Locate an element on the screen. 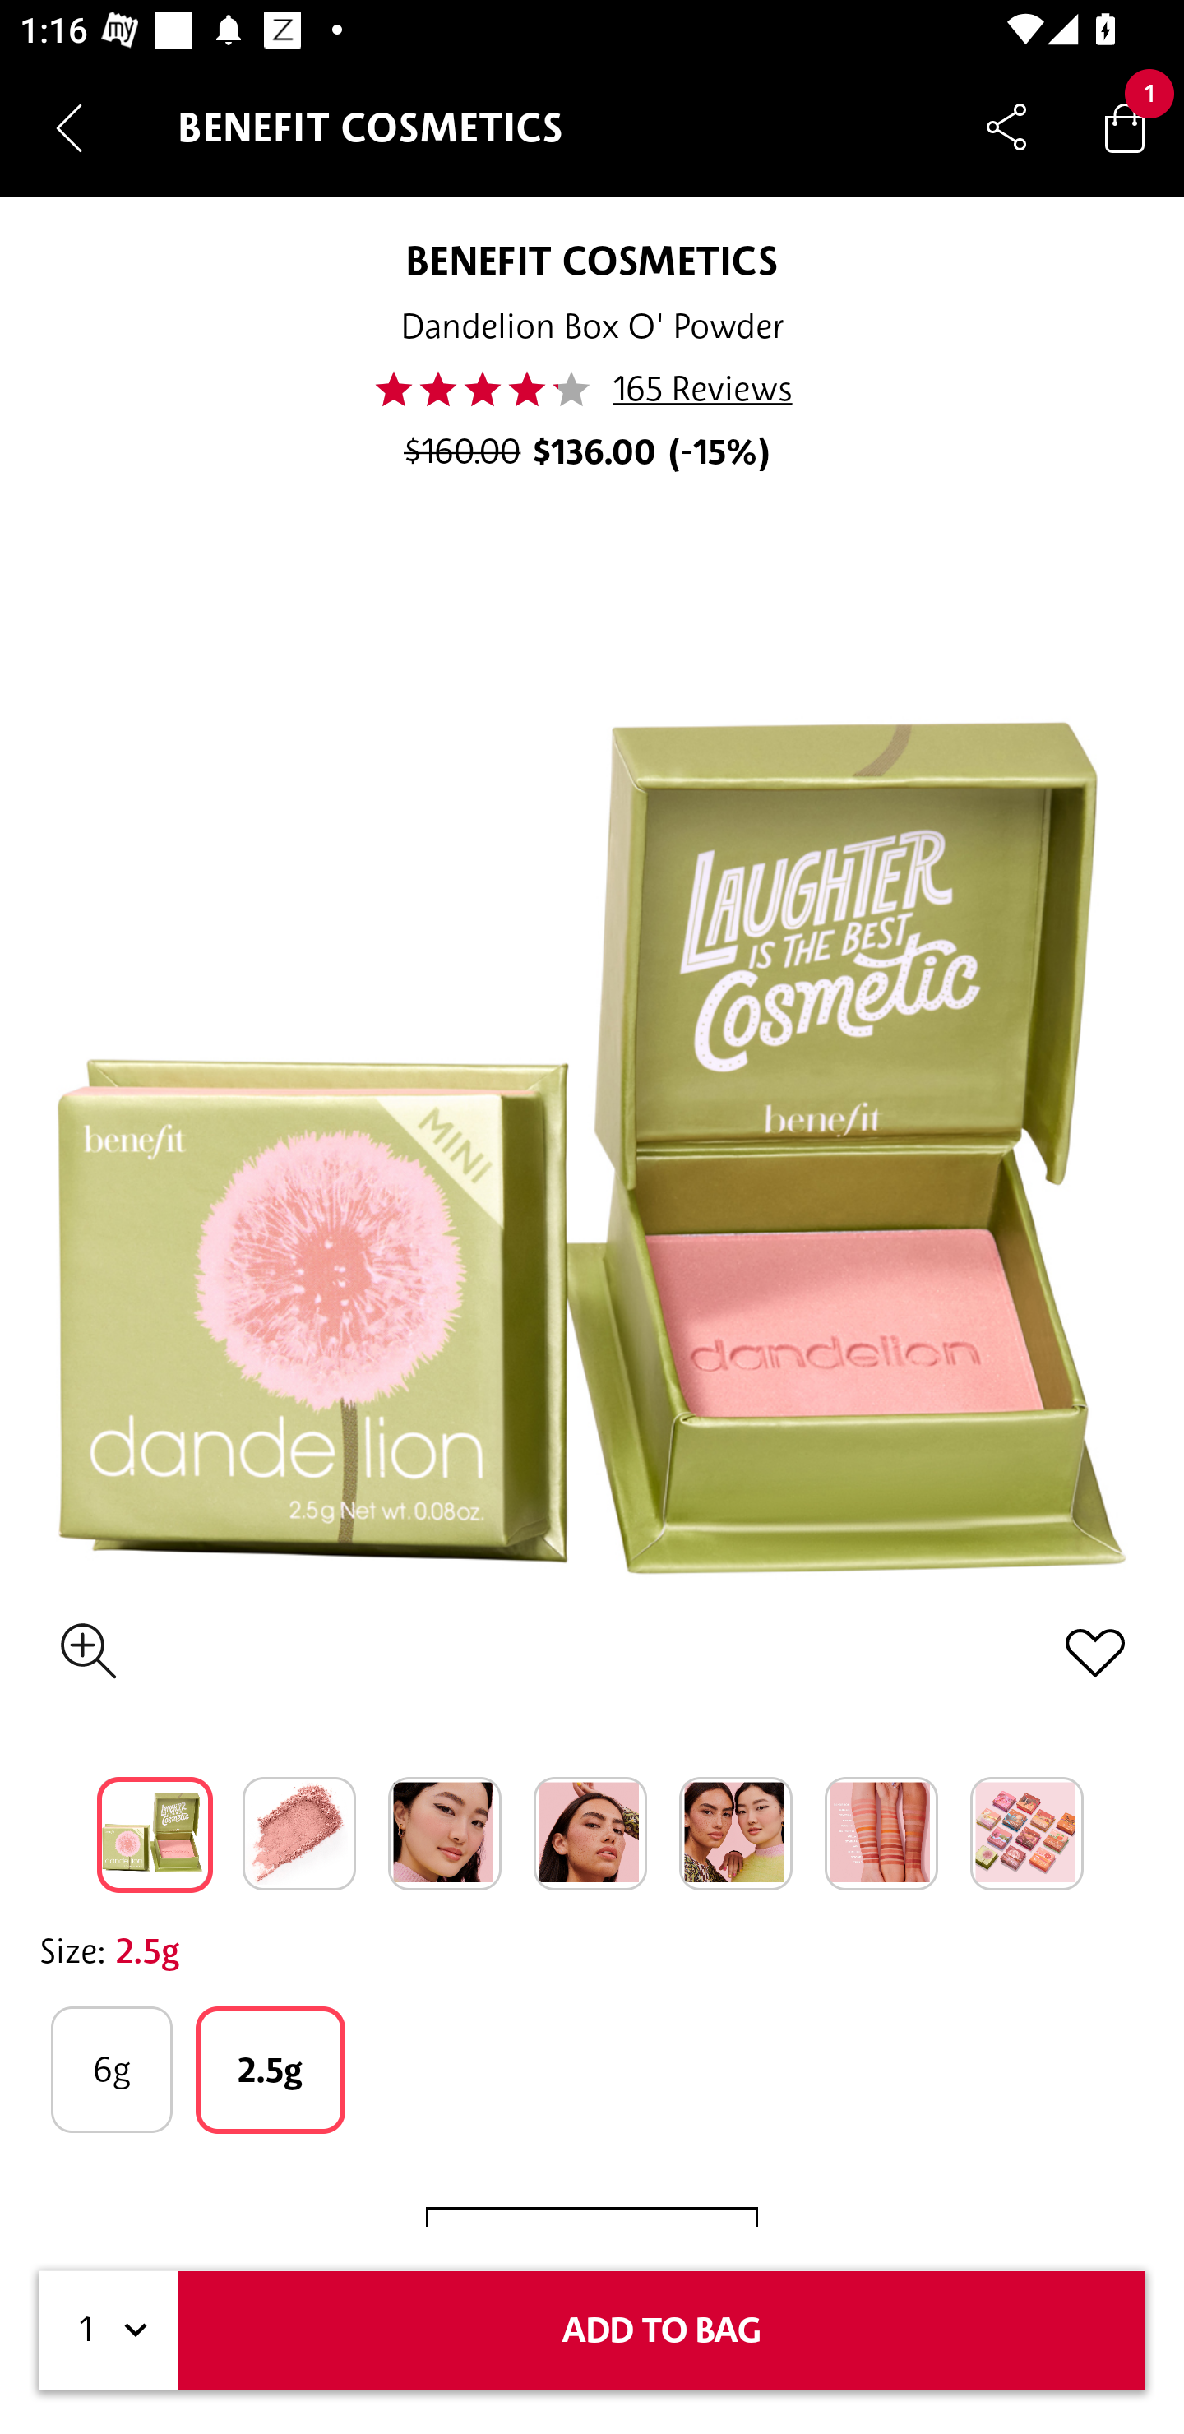 This screenshot has width=1184, height=2434. 6g is located at coordinates (112, 2069).